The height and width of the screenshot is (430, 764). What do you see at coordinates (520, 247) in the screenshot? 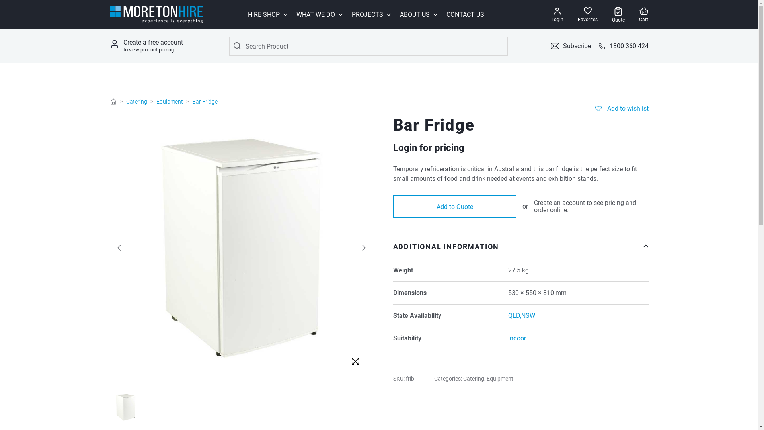
I see `ADDITIONAL INFORMATION` at bounding box center [520, 247].